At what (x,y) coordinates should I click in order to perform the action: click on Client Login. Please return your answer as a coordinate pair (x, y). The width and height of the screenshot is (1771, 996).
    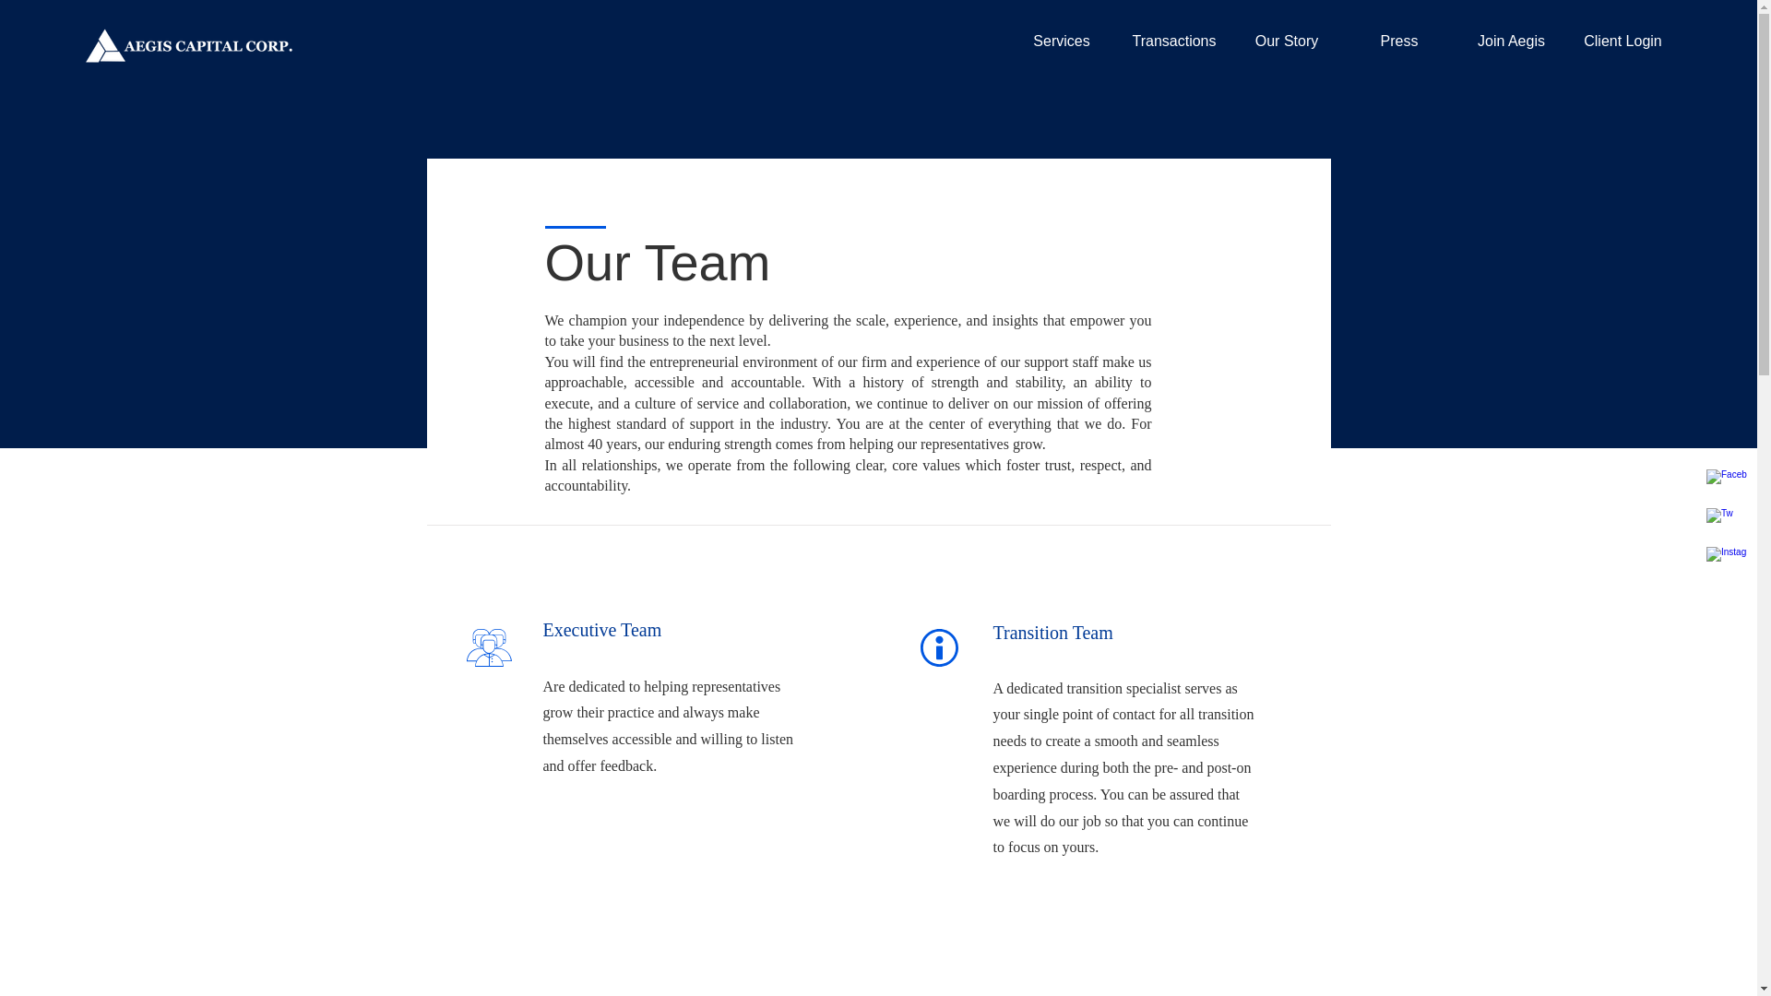
    Looking at the image, I should click on (1623, 41).